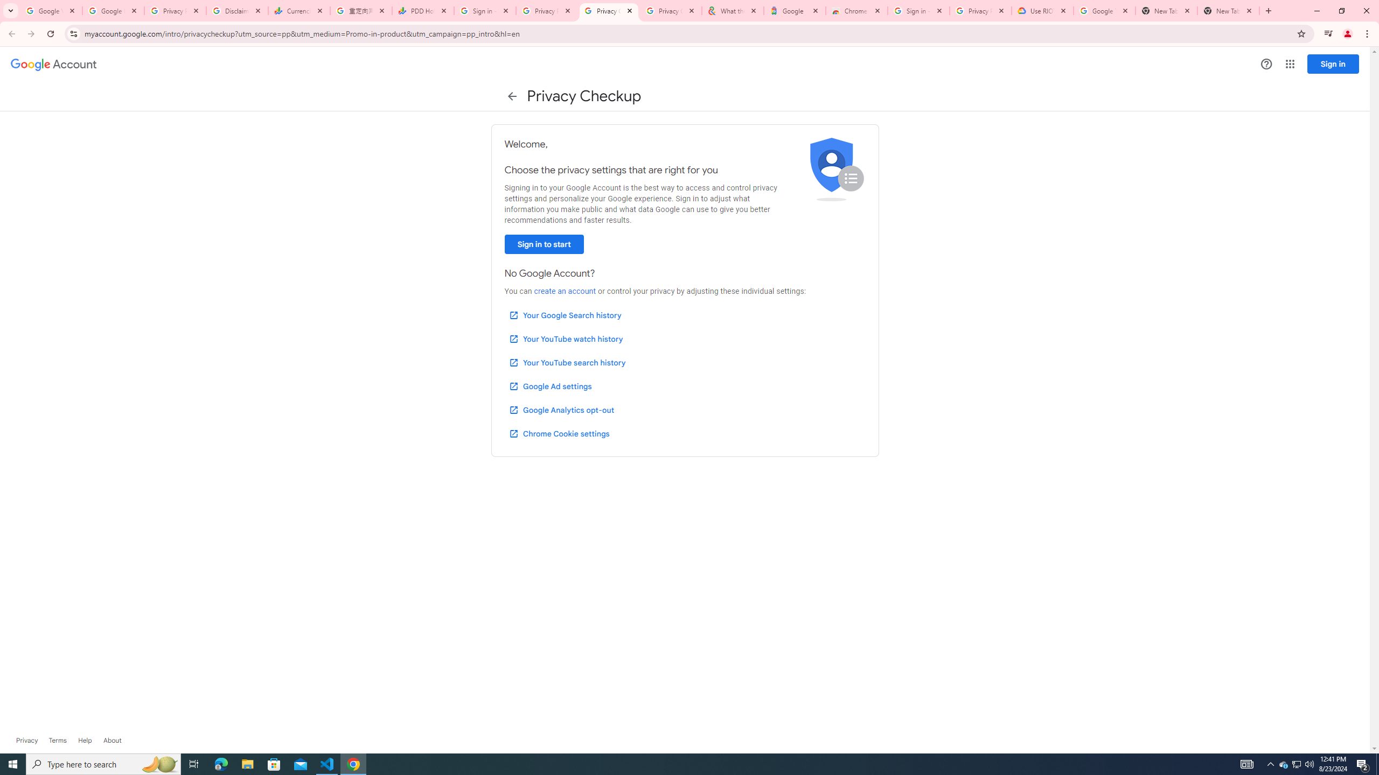  I want to click on Help, so click(85, 741).